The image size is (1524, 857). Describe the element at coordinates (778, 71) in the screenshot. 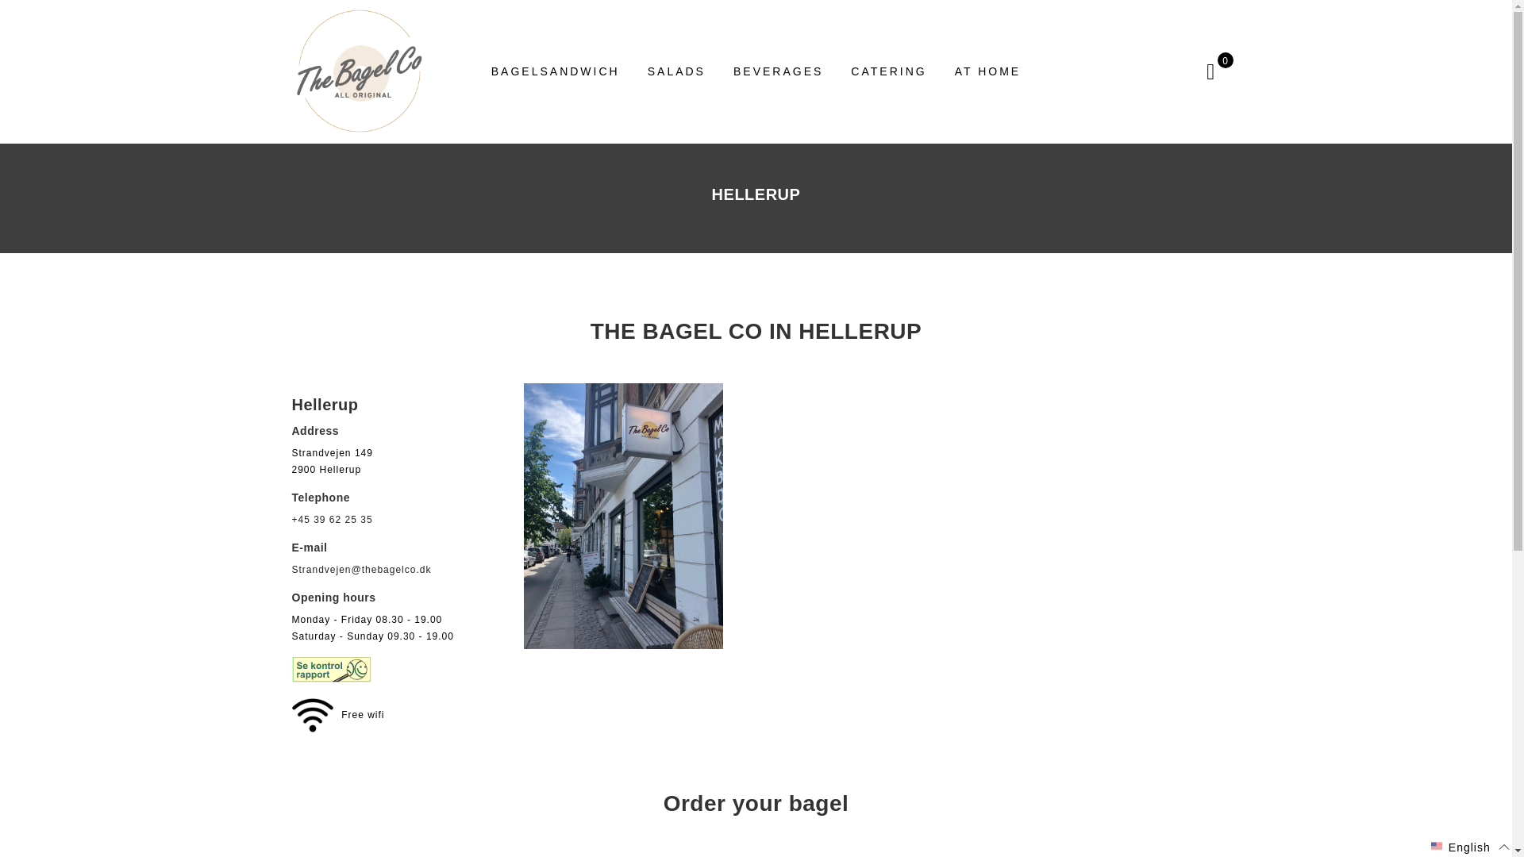

I see `BEVERAGES` at that location.